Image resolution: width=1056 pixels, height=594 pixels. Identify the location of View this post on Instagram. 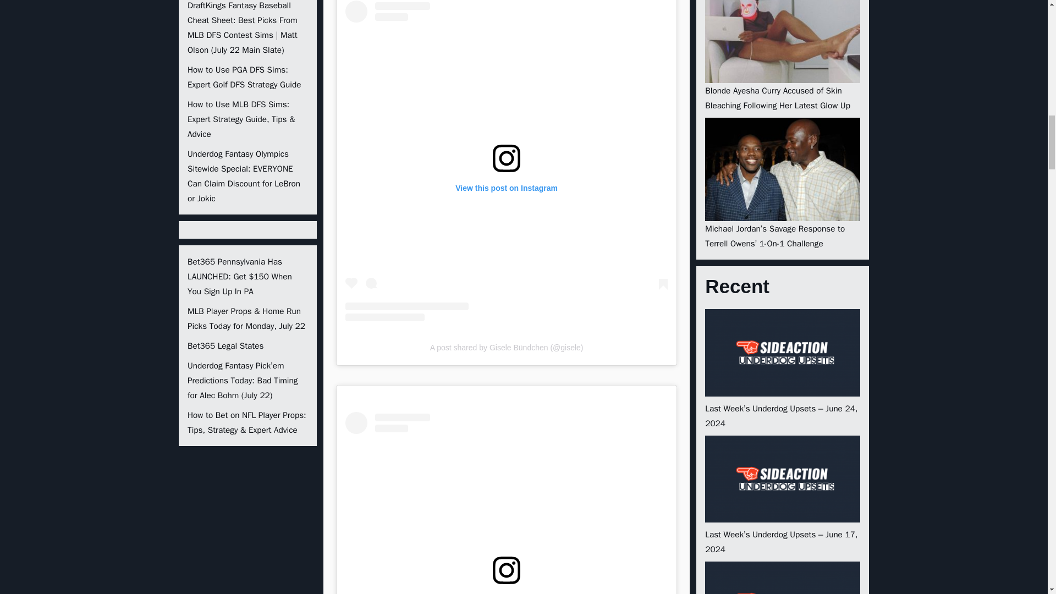
(506, 503).